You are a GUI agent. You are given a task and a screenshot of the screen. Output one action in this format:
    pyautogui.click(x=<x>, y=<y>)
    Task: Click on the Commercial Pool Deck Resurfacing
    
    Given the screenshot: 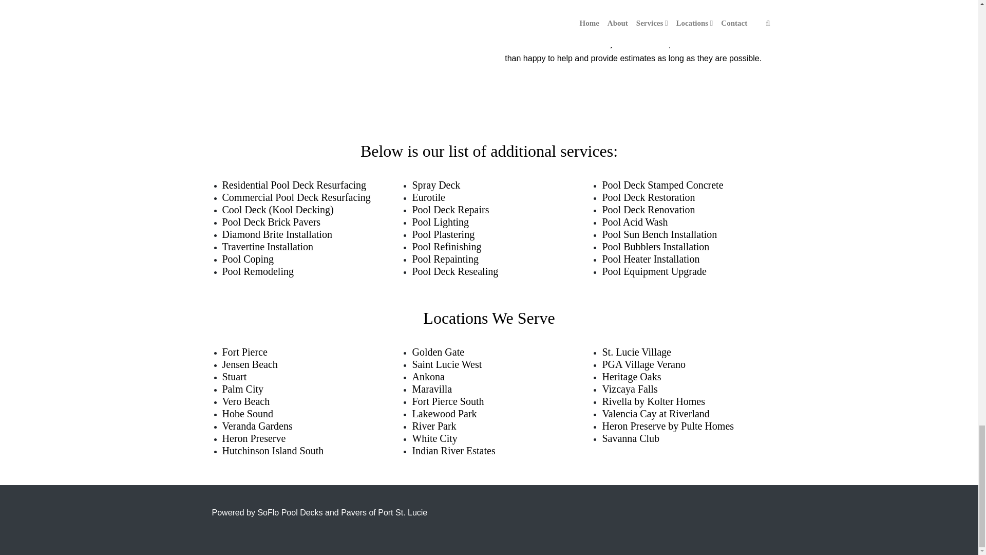 What is the action you would take?
    pyautogui.click(x=296, y=197)
    